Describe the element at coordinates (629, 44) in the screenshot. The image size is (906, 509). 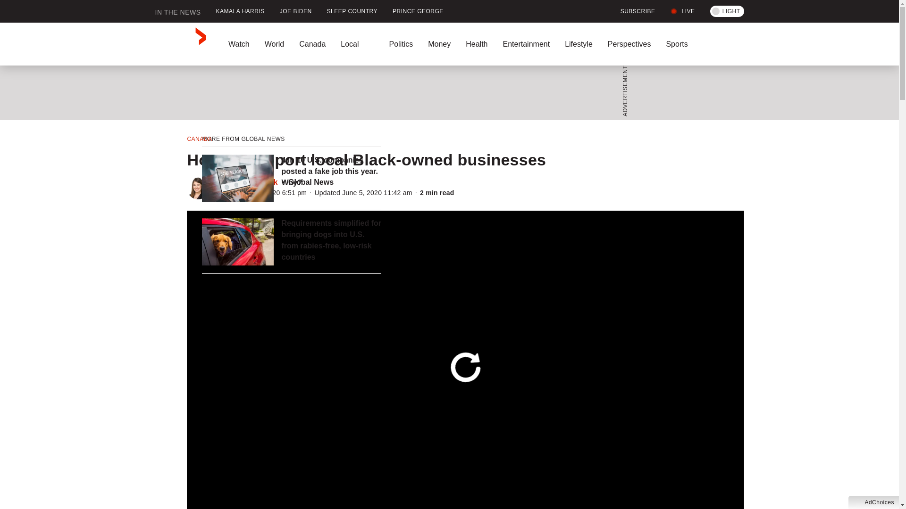
I see `Perspectives` at that location.